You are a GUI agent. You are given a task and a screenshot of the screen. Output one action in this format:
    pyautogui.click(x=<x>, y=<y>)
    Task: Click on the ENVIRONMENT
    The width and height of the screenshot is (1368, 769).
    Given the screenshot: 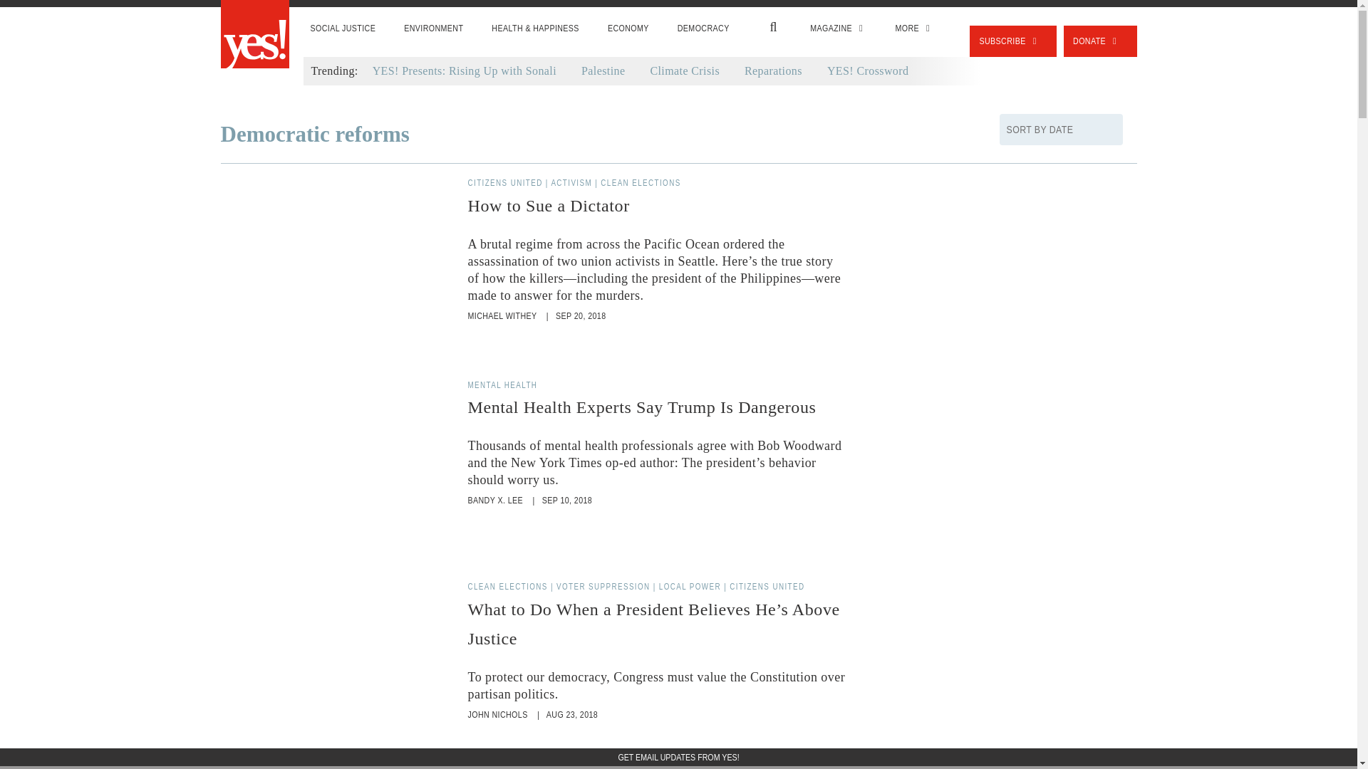 What is the action you would take?
    pyautogui.click(x=433, y=28)
    